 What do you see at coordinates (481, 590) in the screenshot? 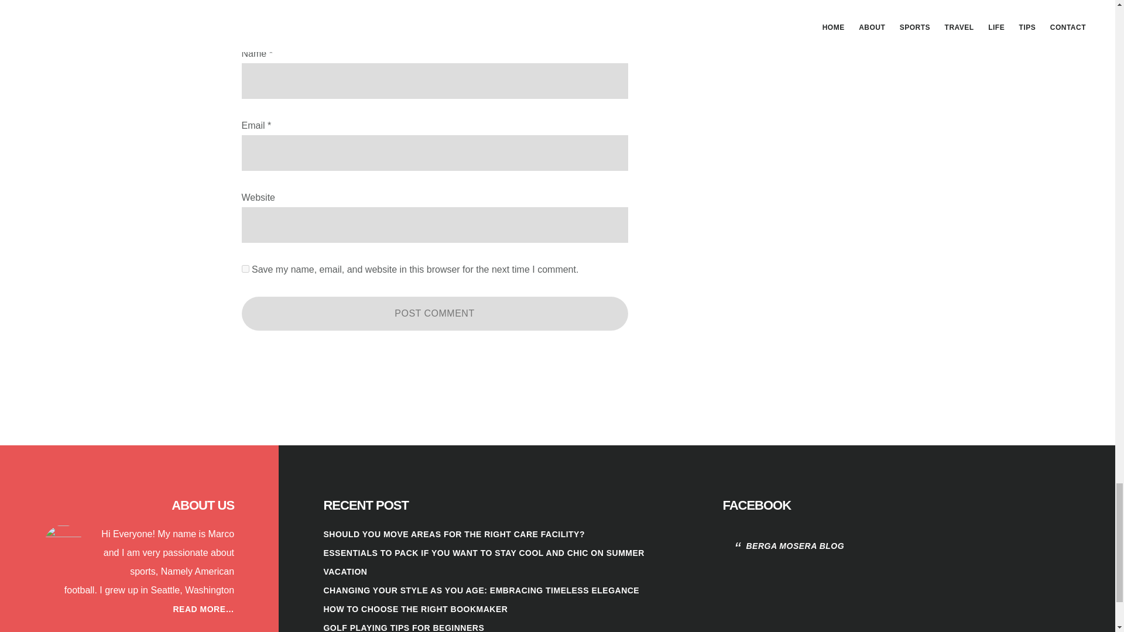
I see `CHANGING YOUR STYLE AS YOU AGE: EMBRACING TIMELESS ELEGANCE` at bounding box center [481, 590].